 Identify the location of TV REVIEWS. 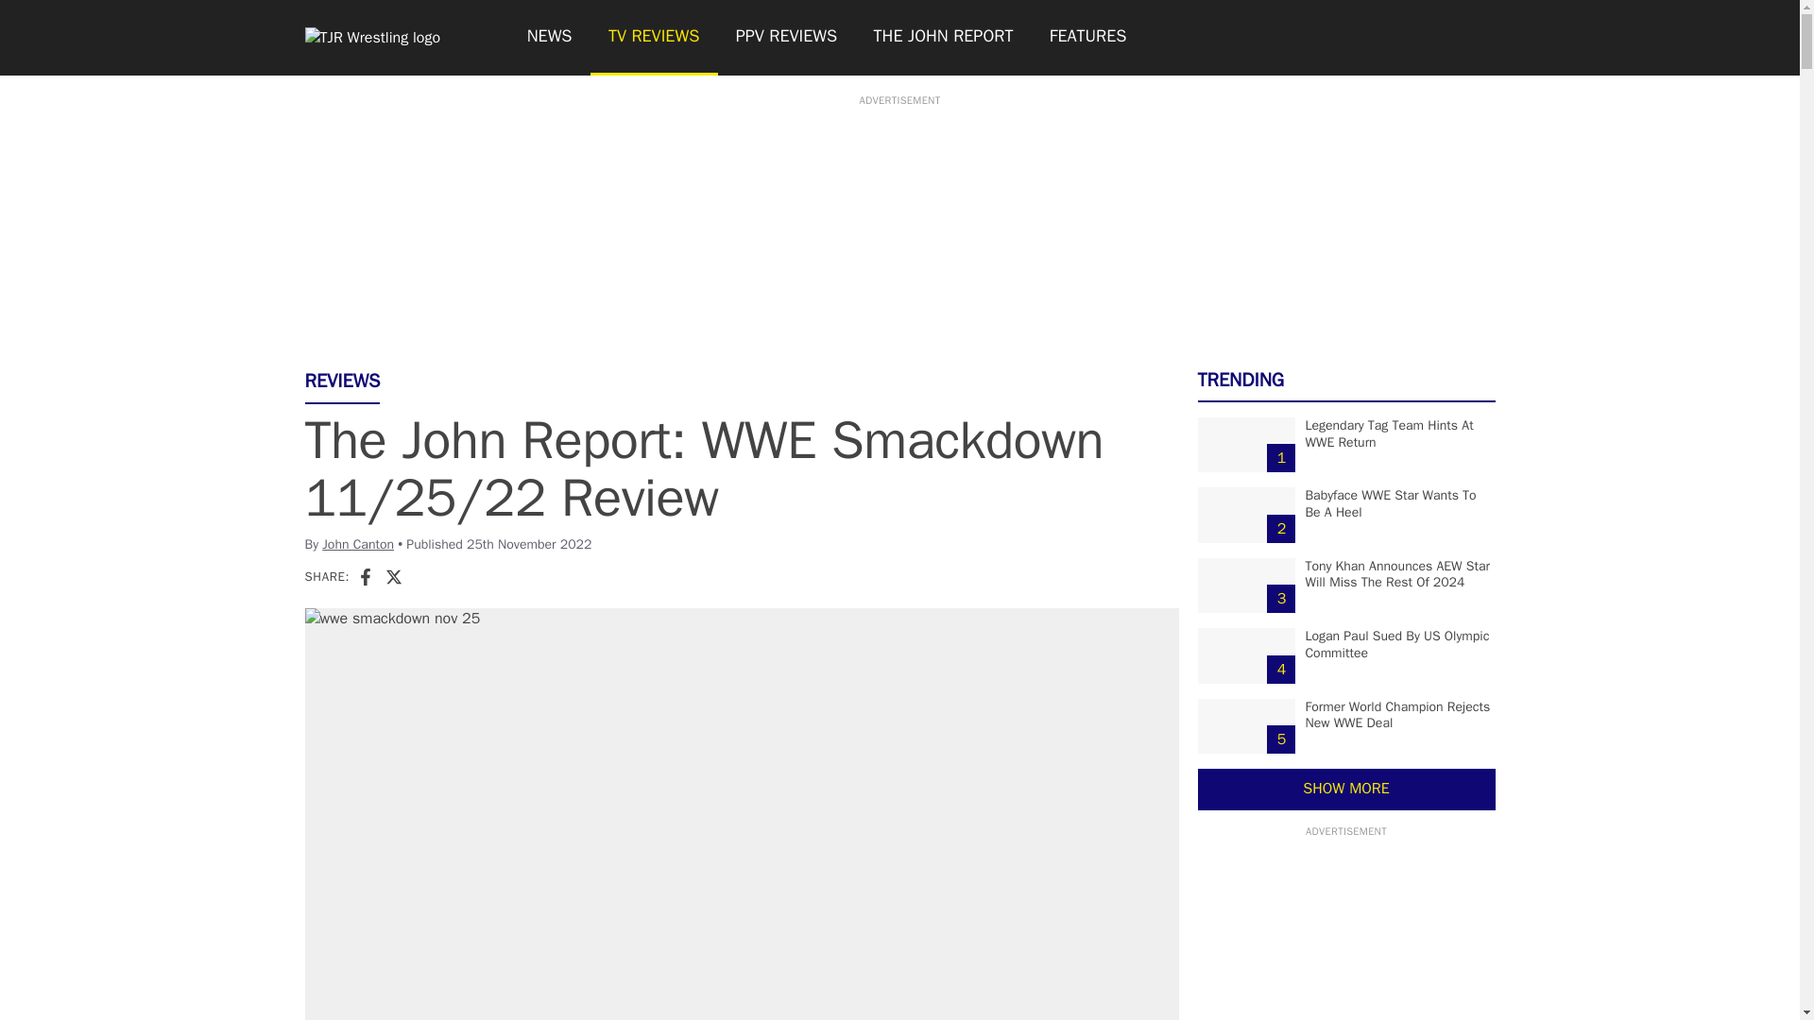
(654, 38).